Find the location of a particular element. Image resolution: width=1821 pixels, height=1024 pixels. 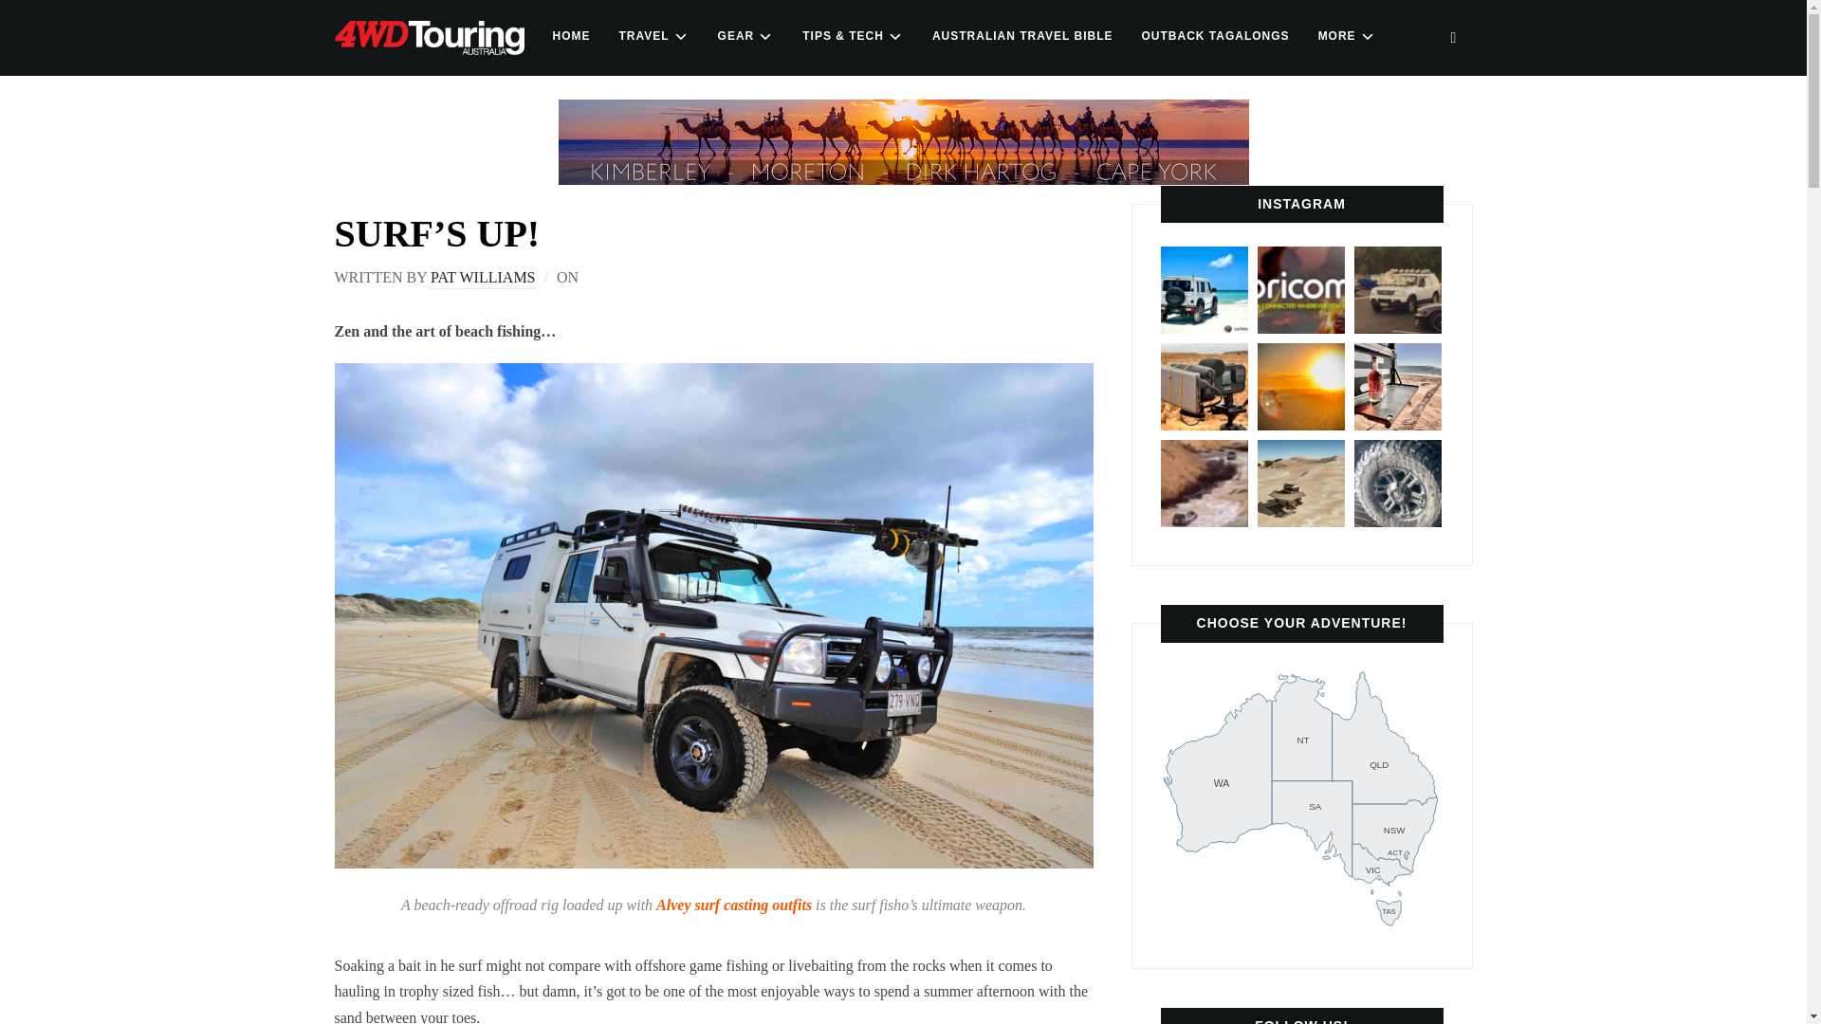

GEAR is located at coordinates (1205, 386).